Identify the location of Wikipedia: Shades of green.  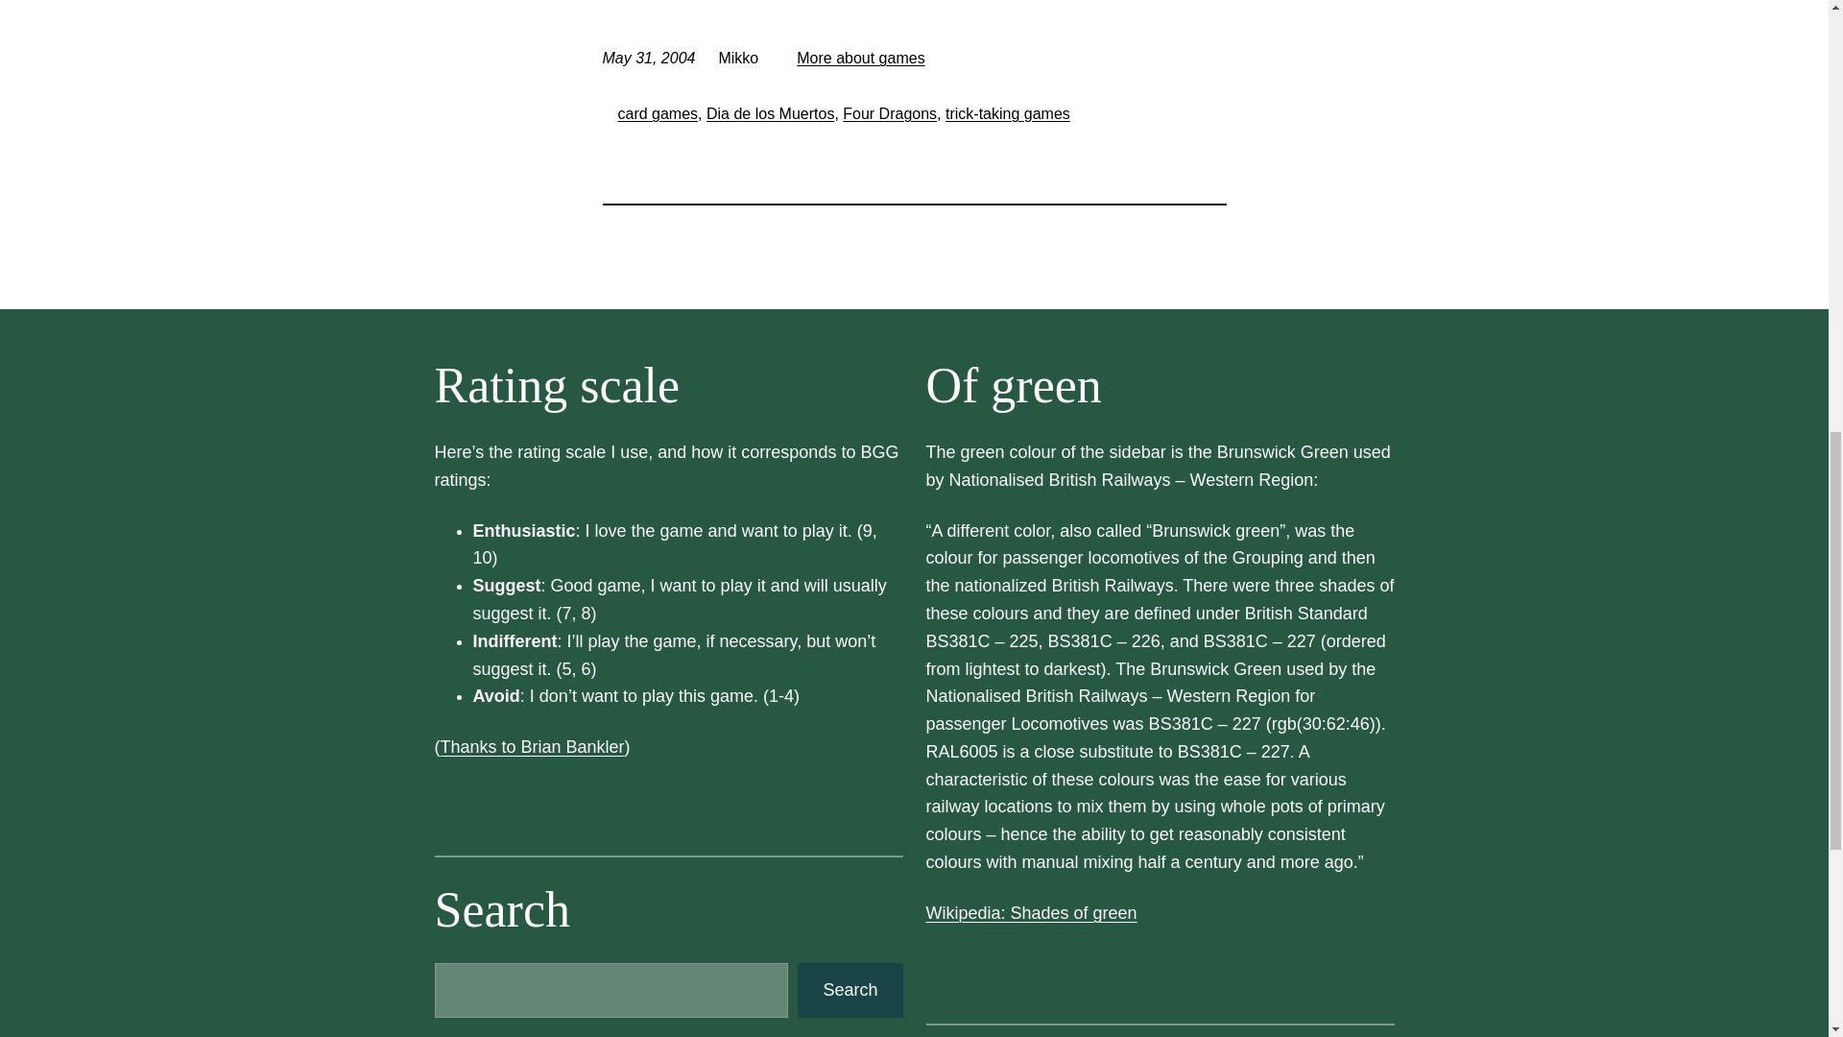
(1031, 912).